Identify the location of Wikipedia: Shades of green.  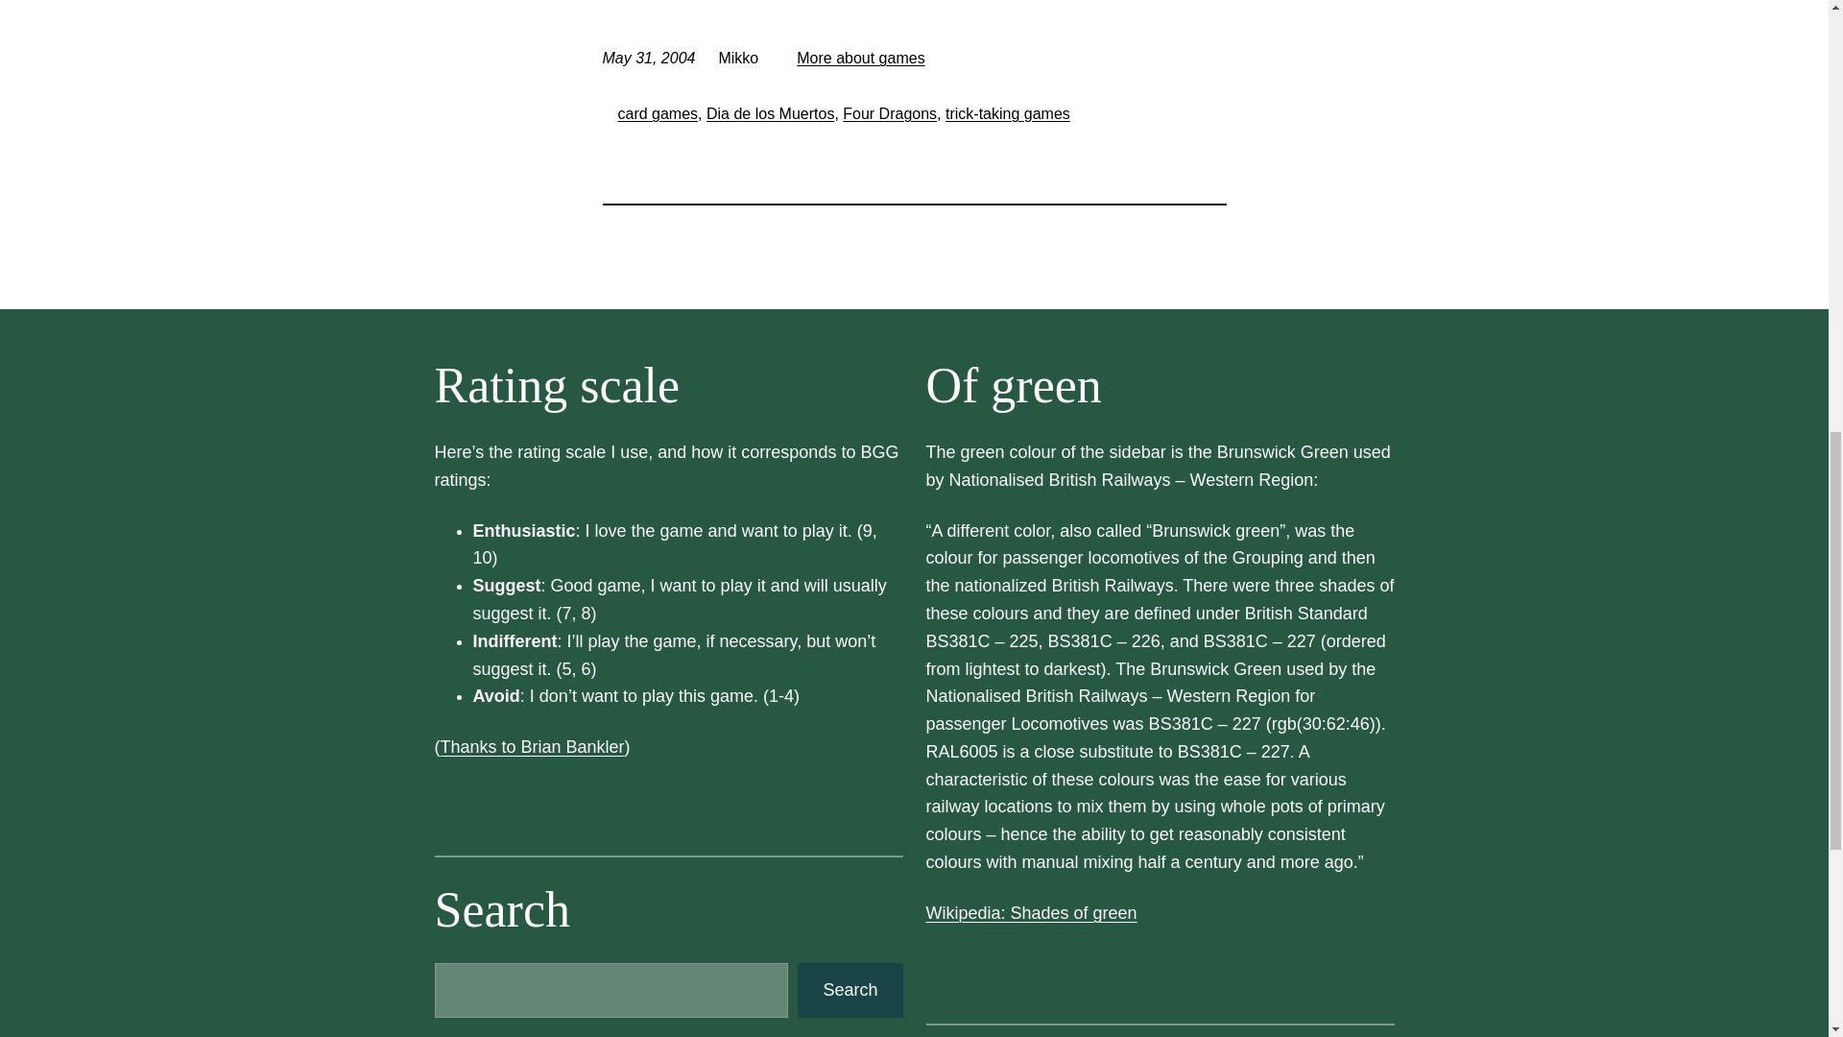
(1031, 912).